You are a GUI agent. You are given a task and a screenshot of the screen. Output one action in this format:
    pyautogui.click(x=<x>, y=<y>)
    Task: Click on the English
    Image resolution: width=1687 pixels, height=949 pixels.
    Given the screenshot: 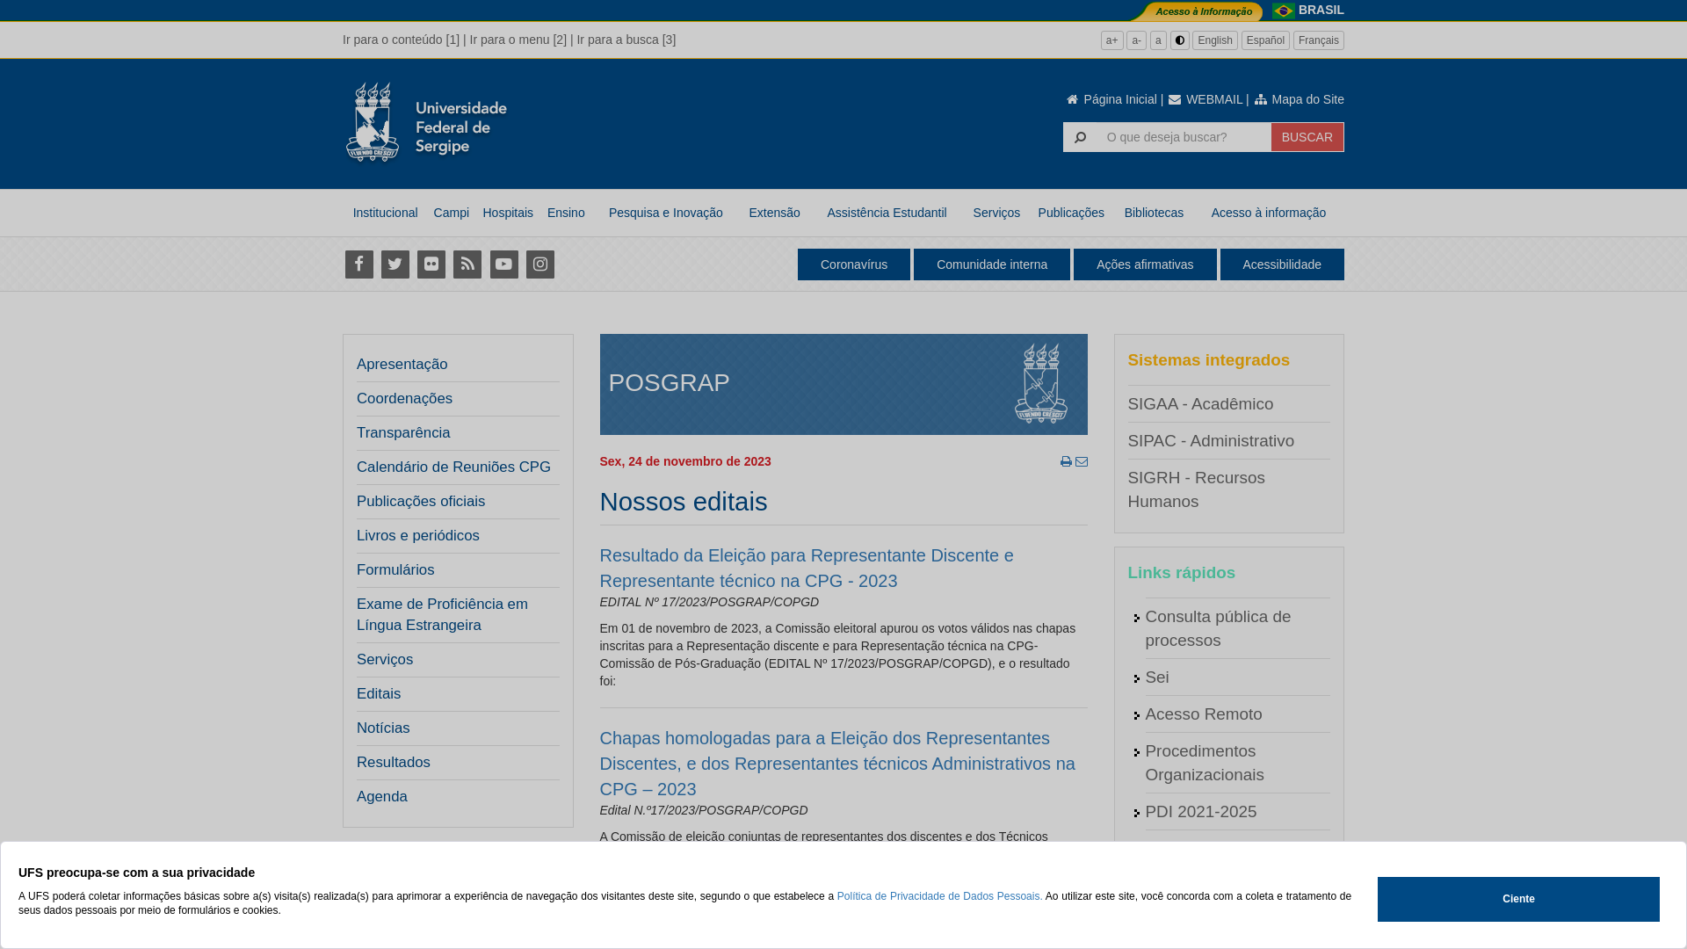 What is the action you would take?
    pyautogui.click(x=1214, y=40)
    